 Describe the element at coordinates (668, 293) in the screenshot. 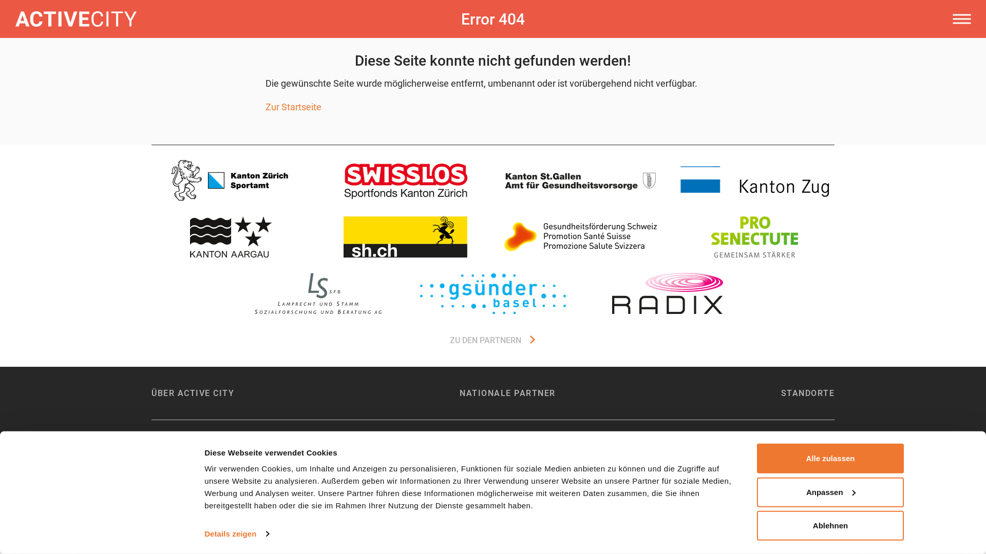

I see `https://www.radix.ch` at that location.